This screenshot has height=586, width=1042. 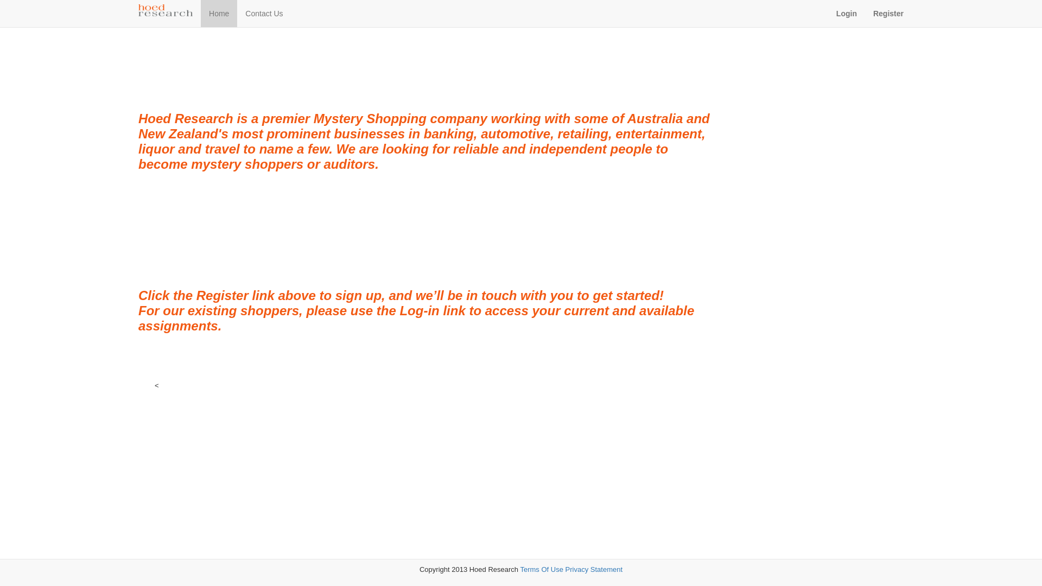 I want to click on Privacy Statement, so click(x=594, y=570).